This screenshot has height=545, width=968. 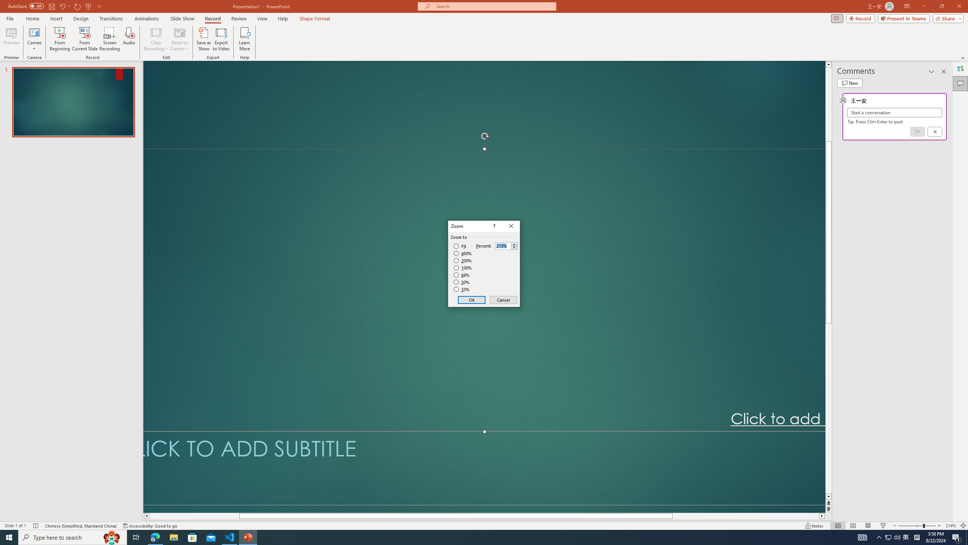 I want to click on Export to Video, so click(x=221, y=39).